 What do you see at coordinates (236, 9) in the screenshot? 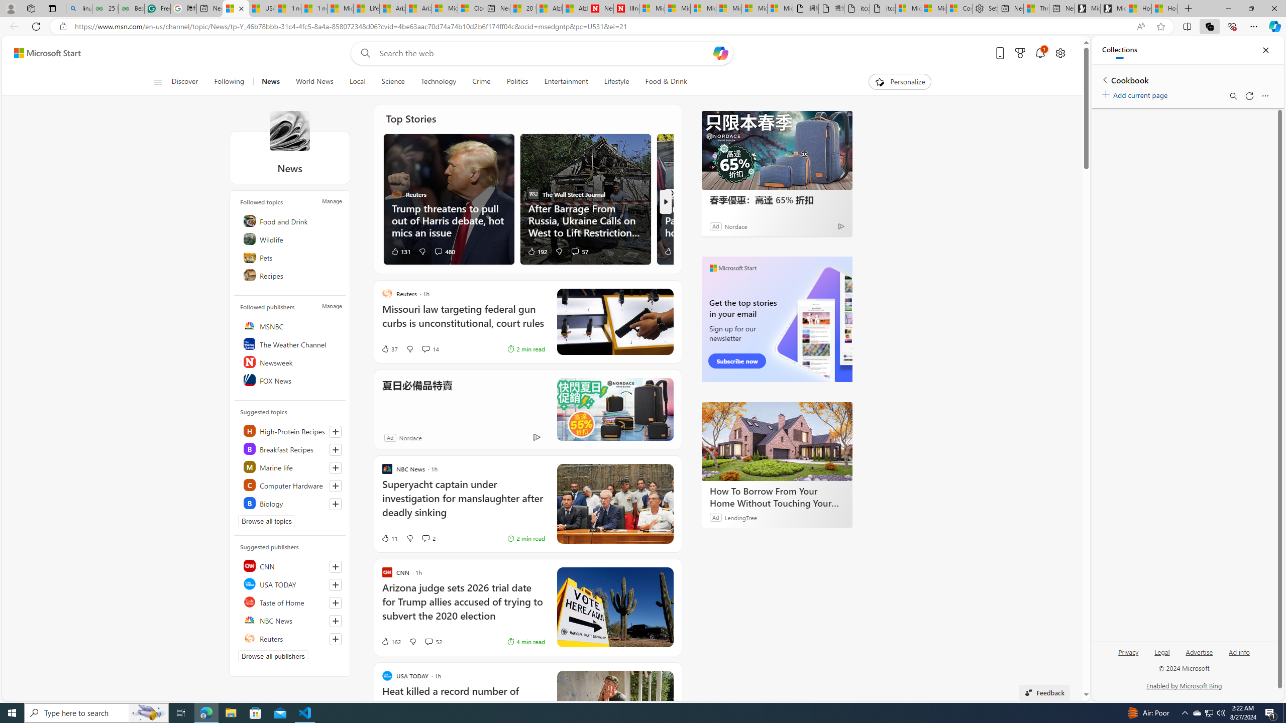
I see `News - MSN` at bounding box center [236, 9].